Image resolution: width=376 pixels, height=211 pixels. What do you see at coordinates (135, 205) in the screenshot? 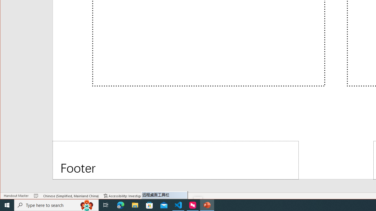
I see `File Explorer` at bounding box center [135, 205].